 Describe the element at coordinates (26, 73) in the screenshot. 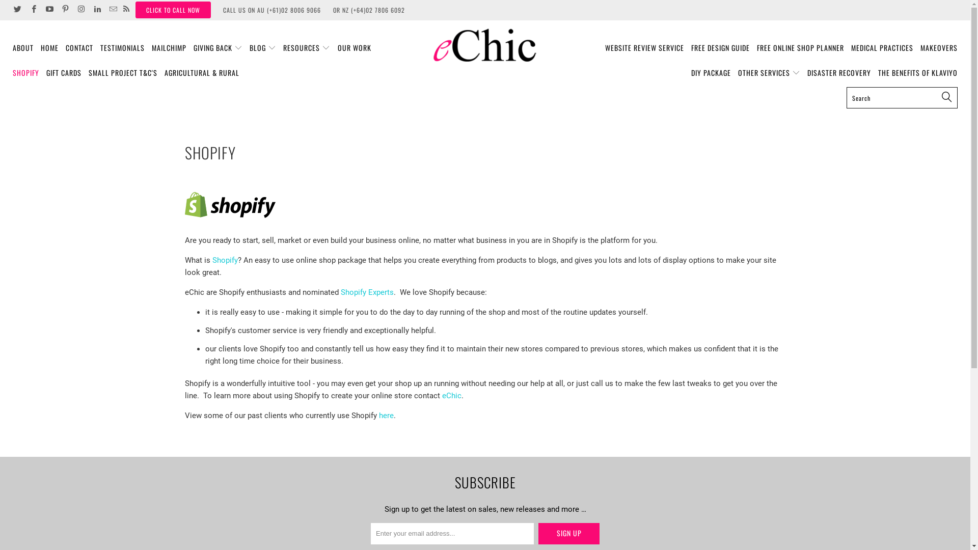

I see `SHOPIFY` at that location.